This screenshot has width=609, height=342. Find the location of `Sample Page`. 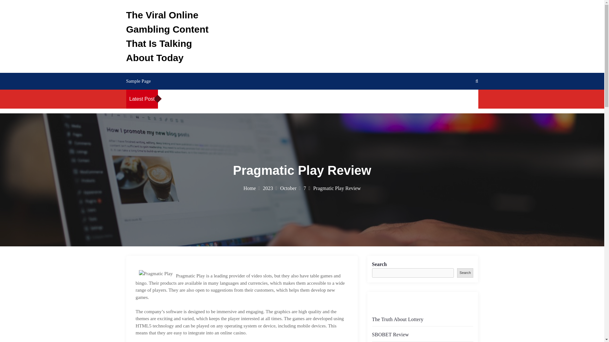

Sample Page is located at coordinates (138, 81).